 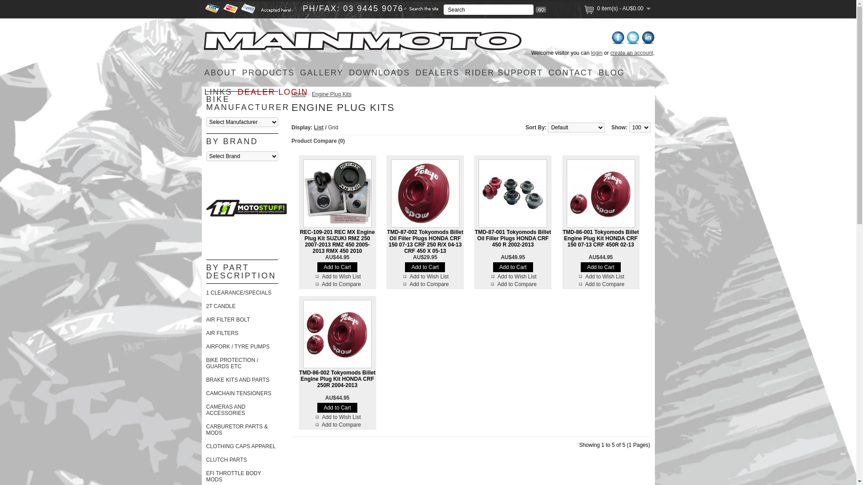 I want to click on Add to Compare, so click(x=337, y=284).